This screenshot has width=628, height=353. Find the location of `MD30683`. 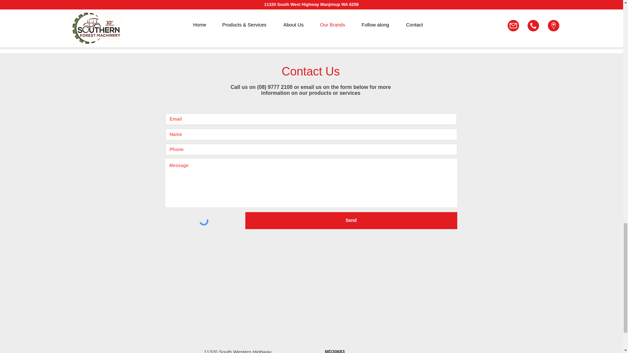

MD30683 is located at coordinates (335, 351).